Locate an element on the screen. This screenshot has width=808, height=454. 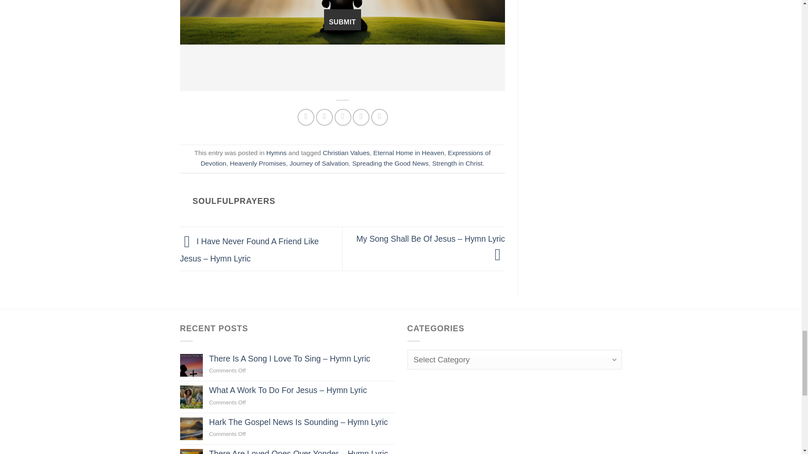
Strength in Christ is located at coordinates (457, 163).